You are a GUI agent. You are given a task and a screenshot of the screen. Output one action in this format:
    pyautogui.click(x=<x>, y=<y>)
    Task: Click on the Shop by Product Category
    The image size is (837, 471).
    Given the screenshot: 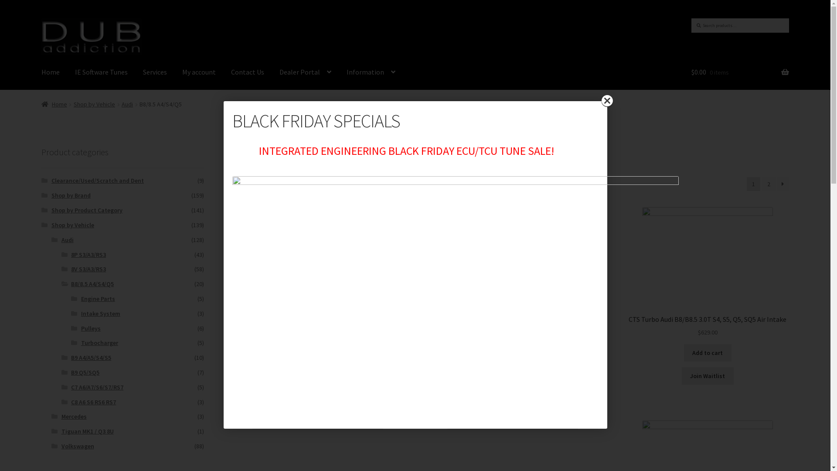 What is the action you would take?
    pyautogui.click(x=87, y=210)
    